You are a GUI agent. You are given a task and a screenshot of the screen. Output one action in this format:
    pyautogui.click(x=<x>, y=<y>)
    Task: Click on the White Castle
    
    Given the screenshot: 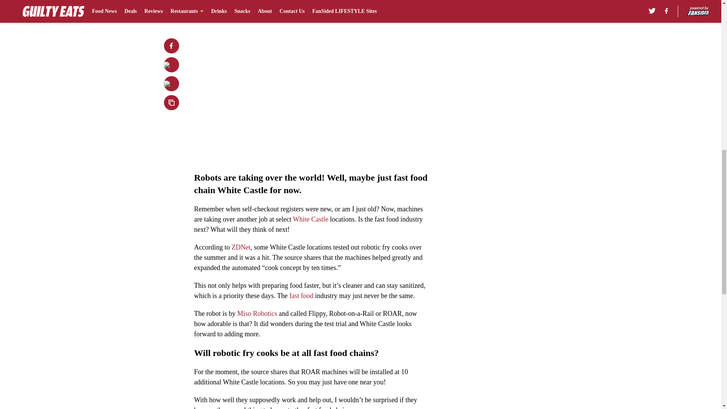 What is the action you would take?
    pyautogui.click(x=310, y=219)
    